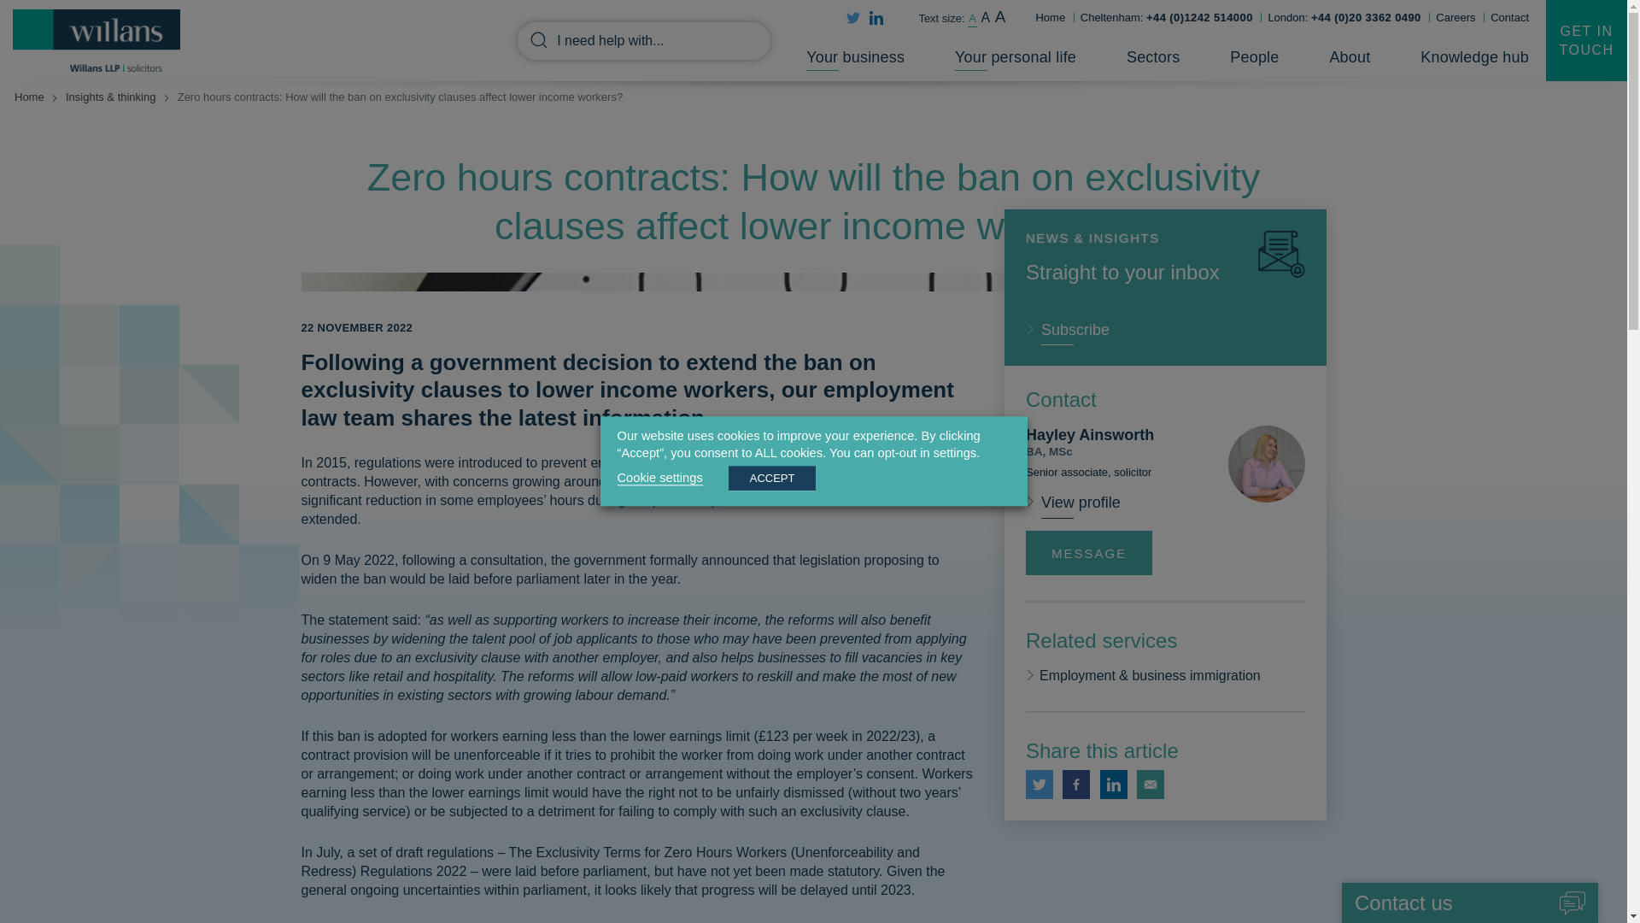  I want to click on Willans London, so click(1344, 17).